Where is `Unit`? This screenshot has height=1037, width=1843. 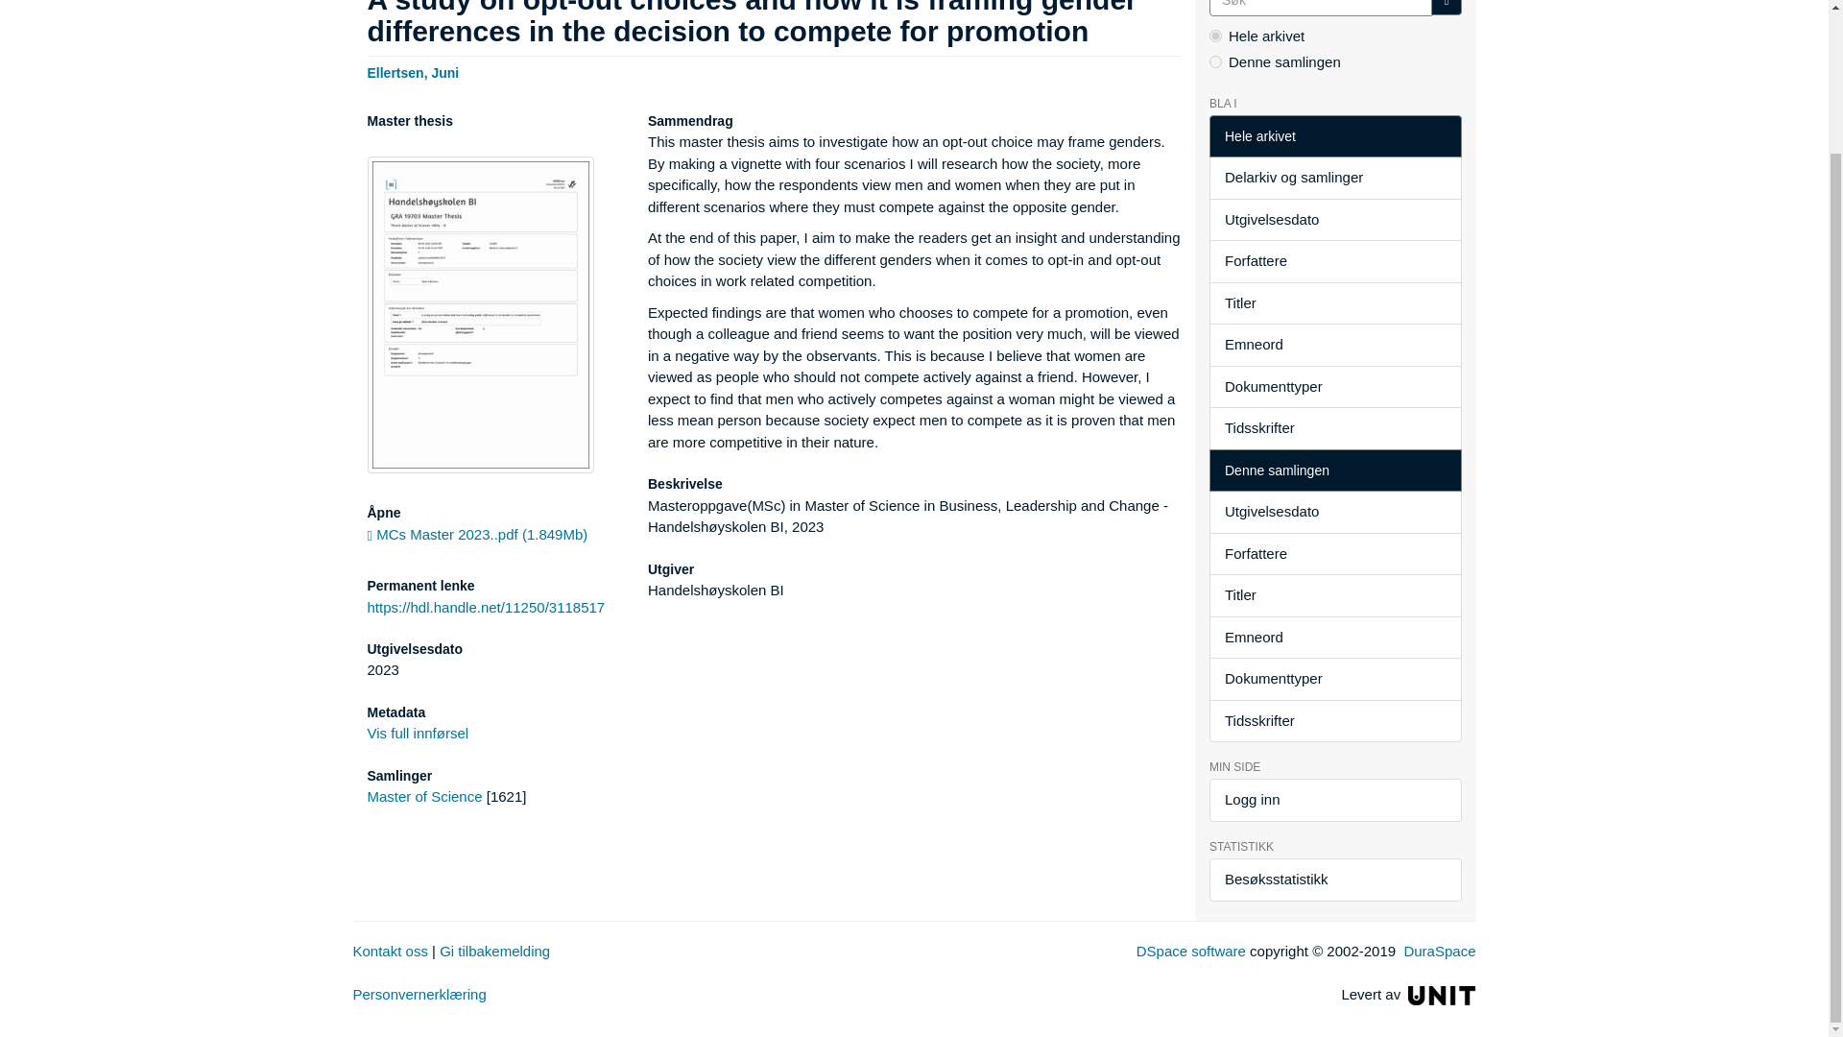
Unit is located at coordinates (1442, 995).